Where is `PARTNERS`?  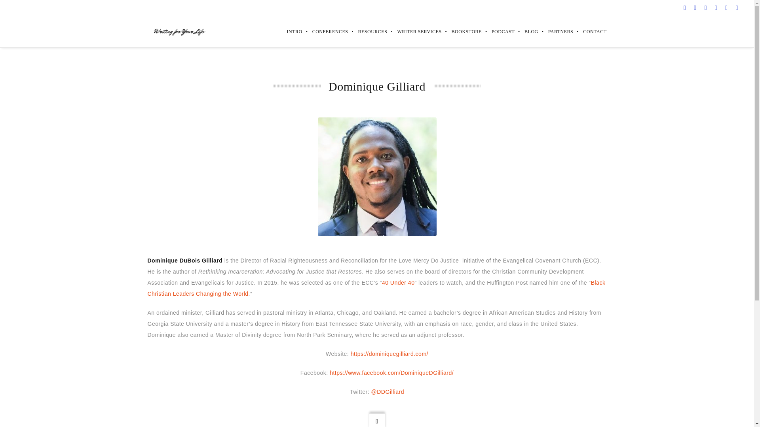 PARTNERS is located at coordinates (556, 31).